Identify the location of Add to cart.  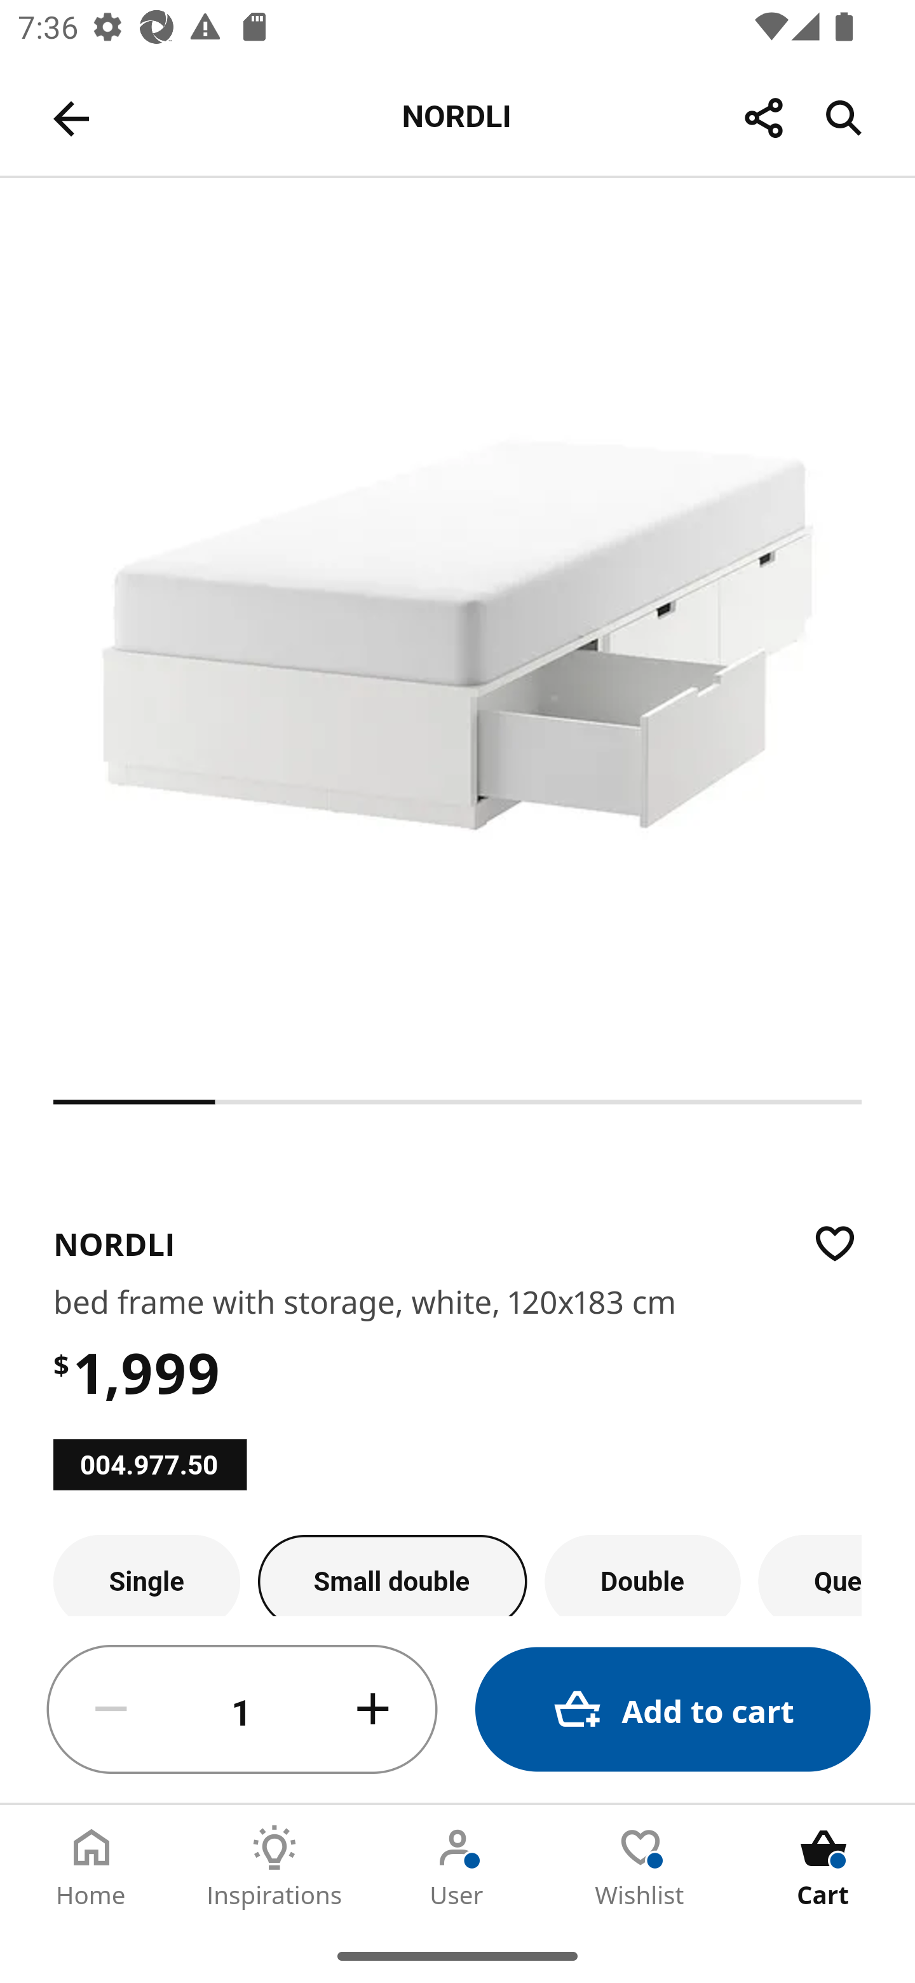
(672, 1710).